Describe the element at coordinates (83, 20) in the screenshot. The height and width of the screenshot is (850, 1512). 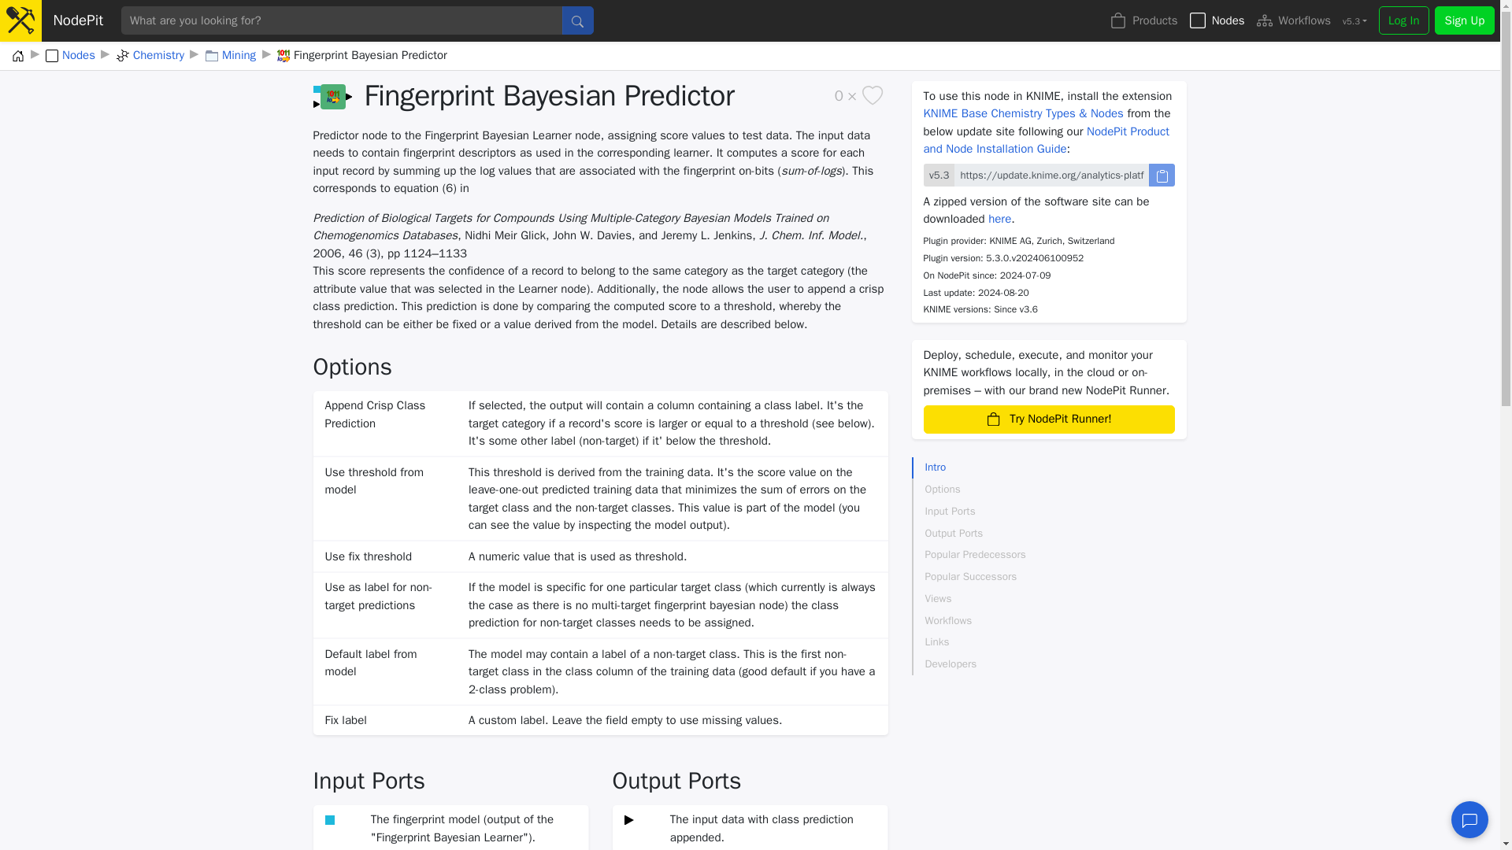
I see `NodePit` at that location.